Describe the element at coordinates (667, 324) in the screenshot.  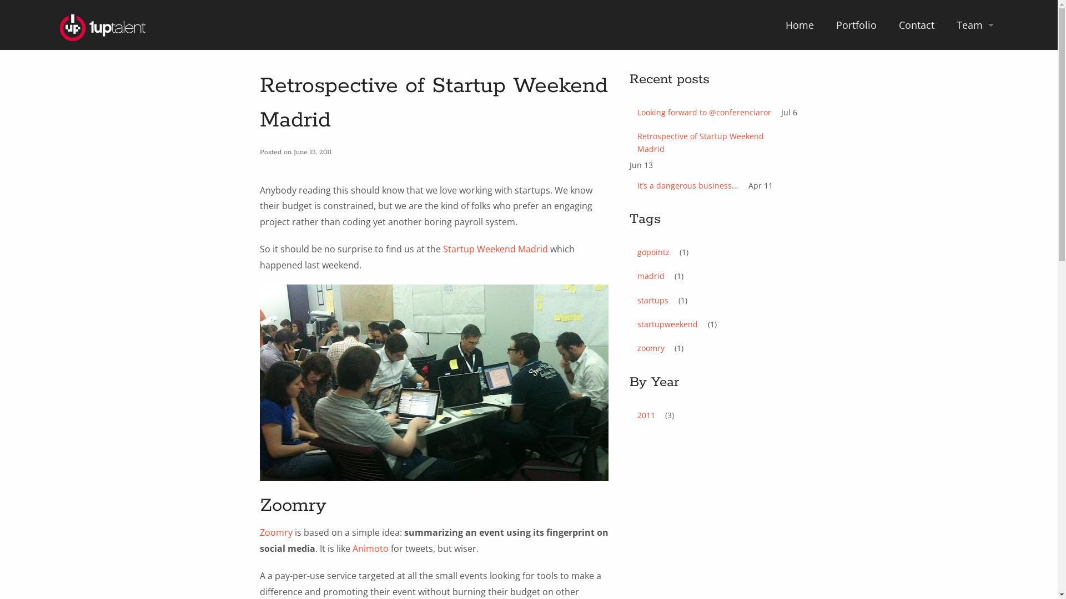
I see `startupweekend` at that location.